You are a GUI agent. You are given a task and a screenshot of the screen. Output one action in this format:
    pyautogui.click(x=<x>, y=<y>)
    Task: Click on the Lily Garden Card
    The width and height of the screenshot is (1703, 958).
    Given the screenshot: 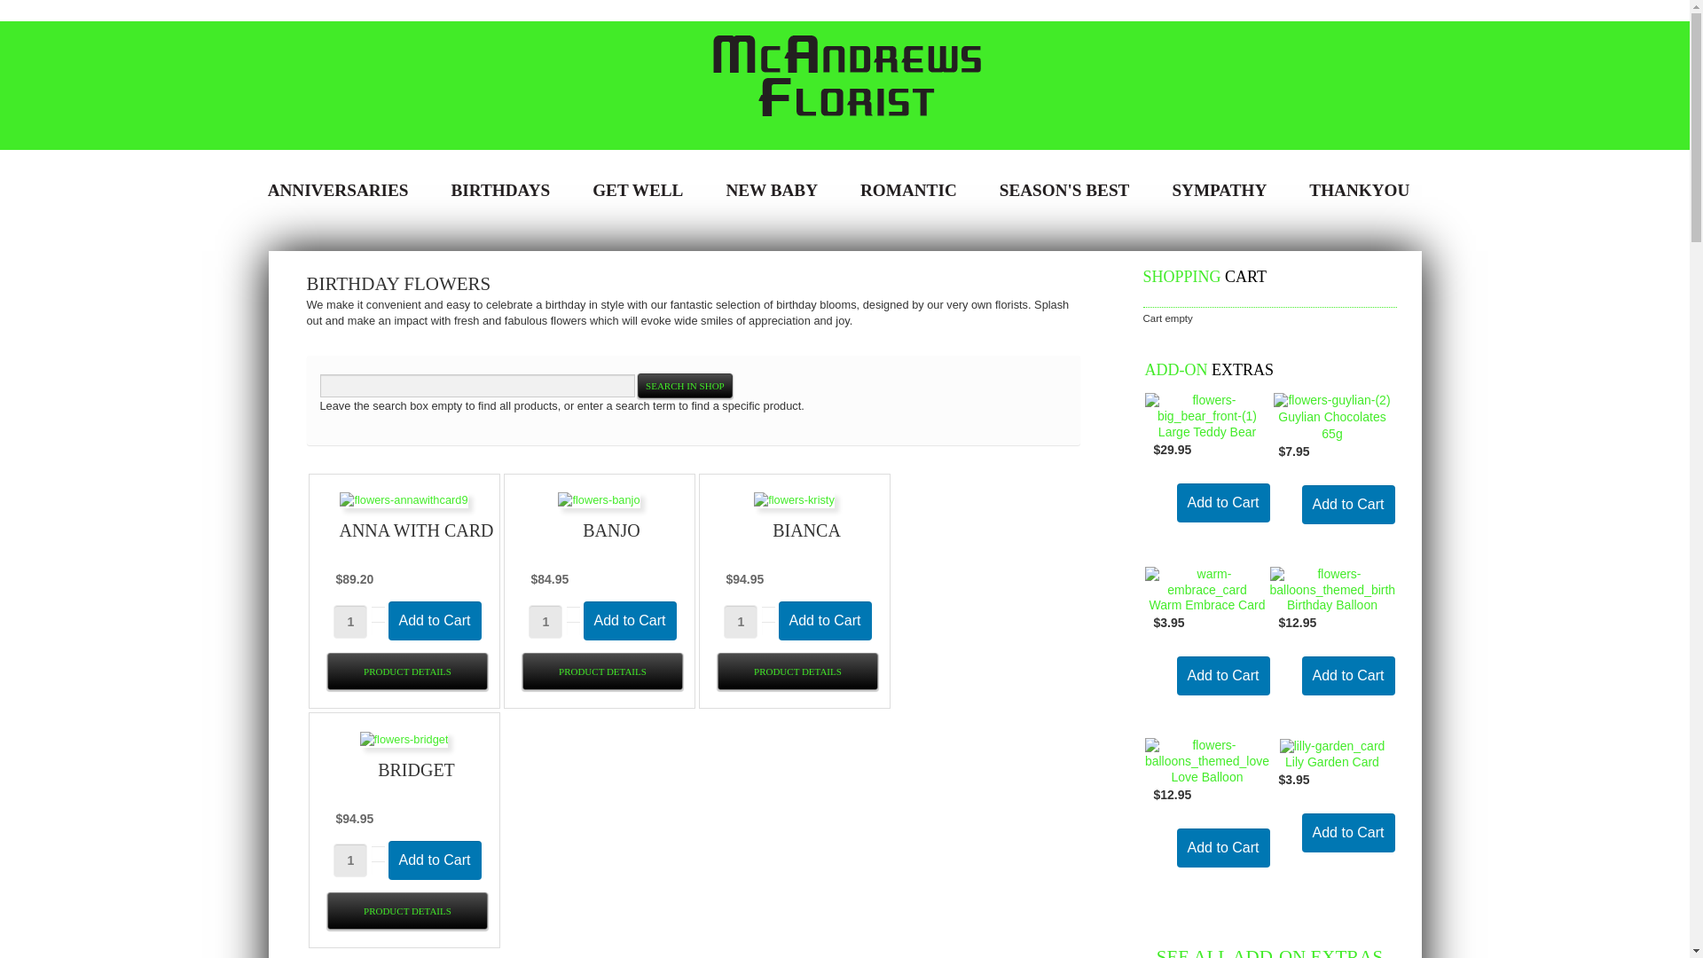 What is the action you would take?
    pyautogui.click(x=1332, y=745)
    